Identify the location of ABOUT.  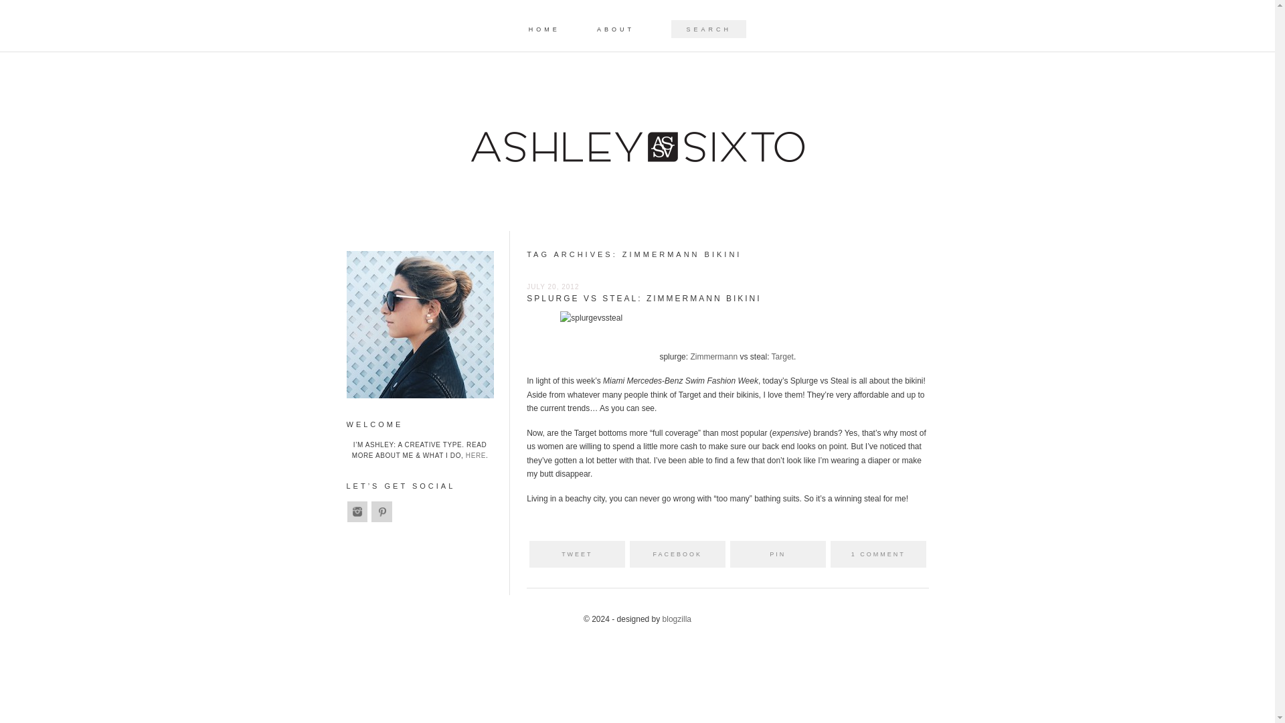
(616, 29).